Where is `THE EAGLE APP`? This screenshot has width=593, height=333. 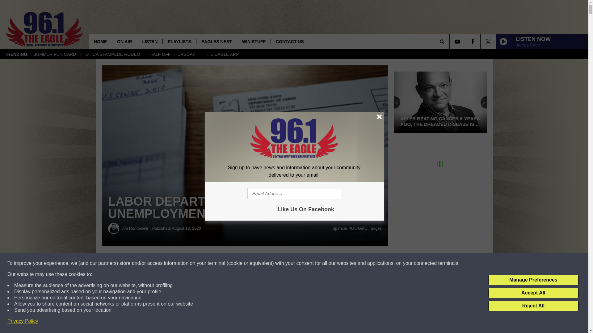 THE EAGLE APP is located at coordinates (221, 54).